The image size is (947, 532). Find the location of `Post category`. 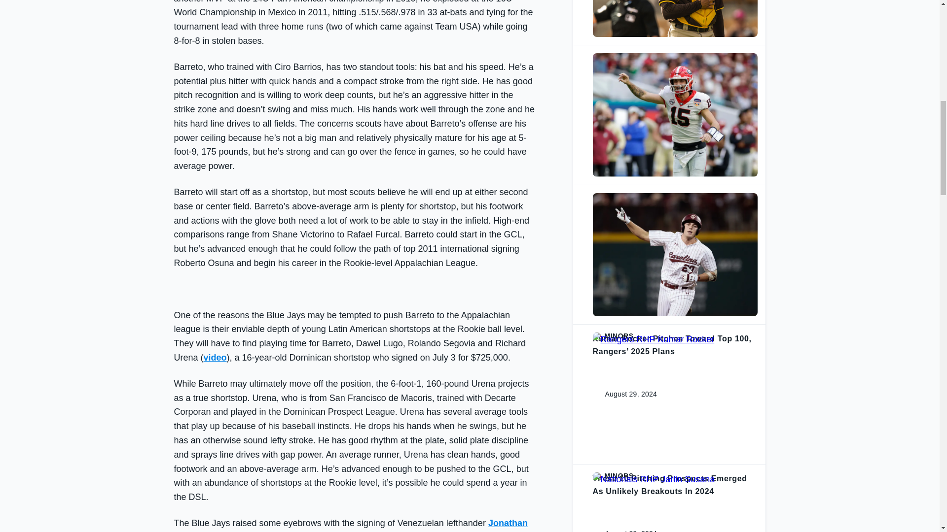

Post category is located at coordinates (675, 57).